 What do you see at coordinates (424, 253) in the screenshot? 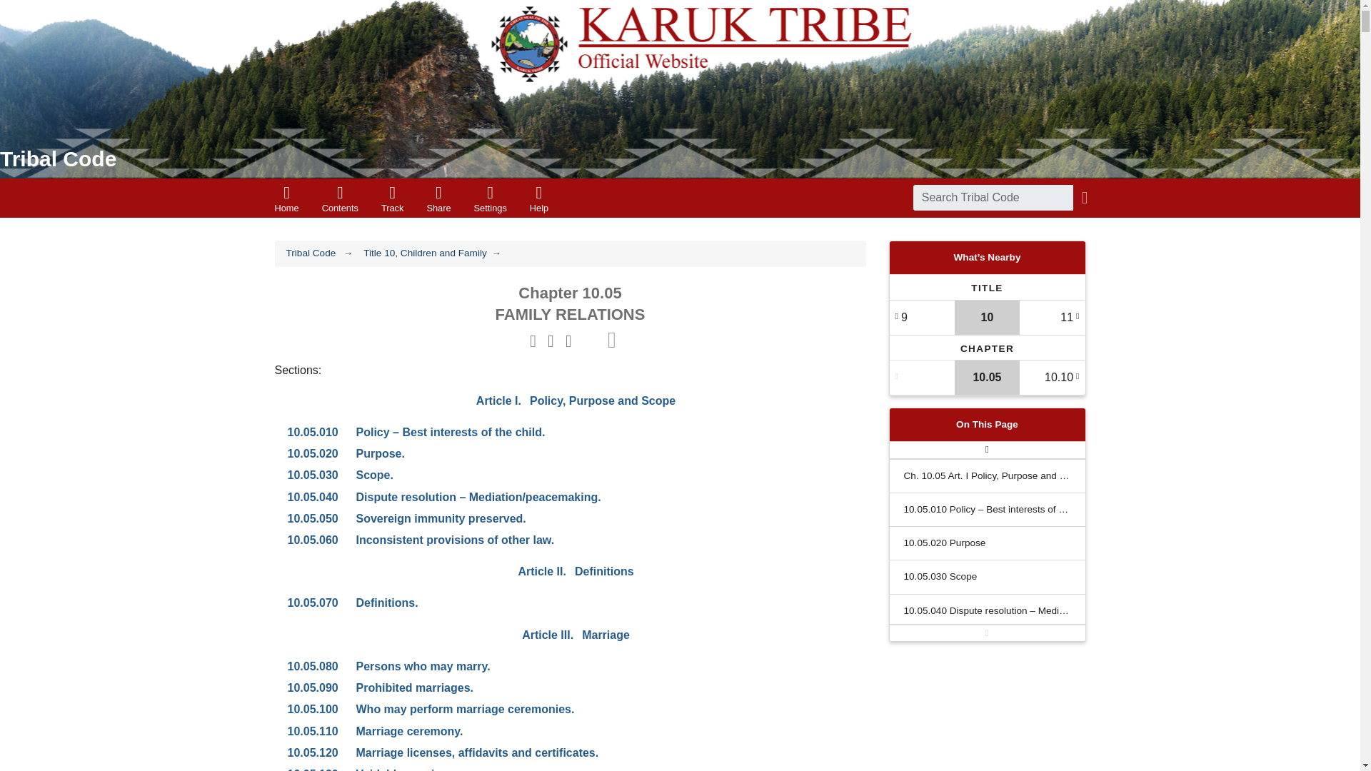
I see `Title 10, Children and Family` at bounding box center [424, 253].